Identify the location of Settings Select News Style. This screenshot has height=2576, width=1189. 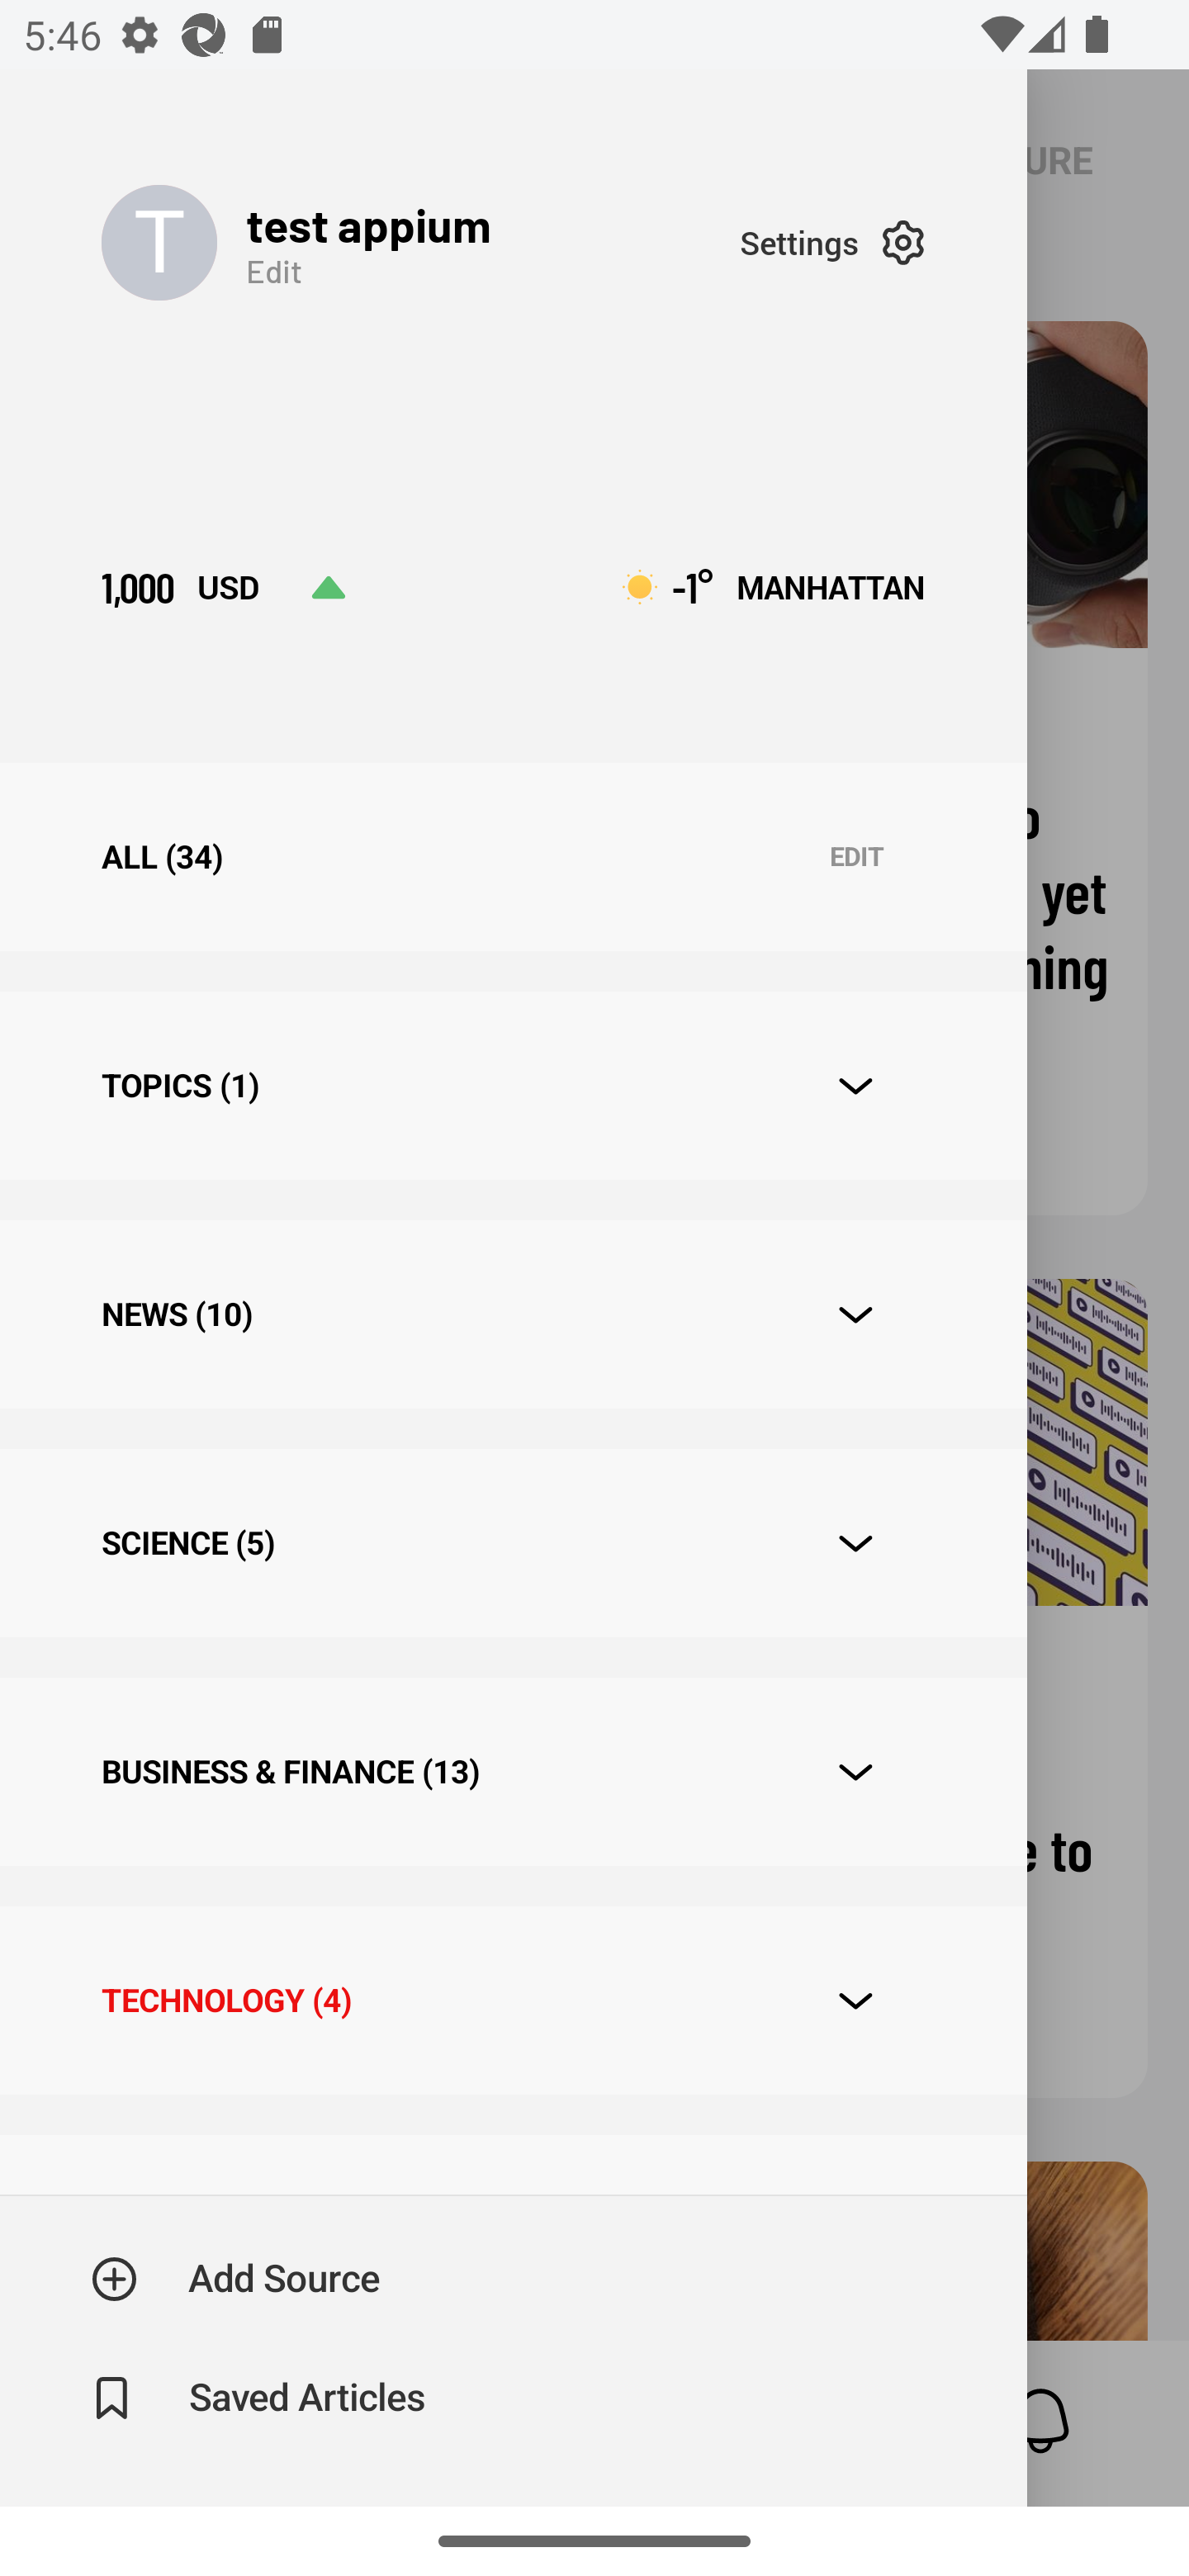
(832, 242).